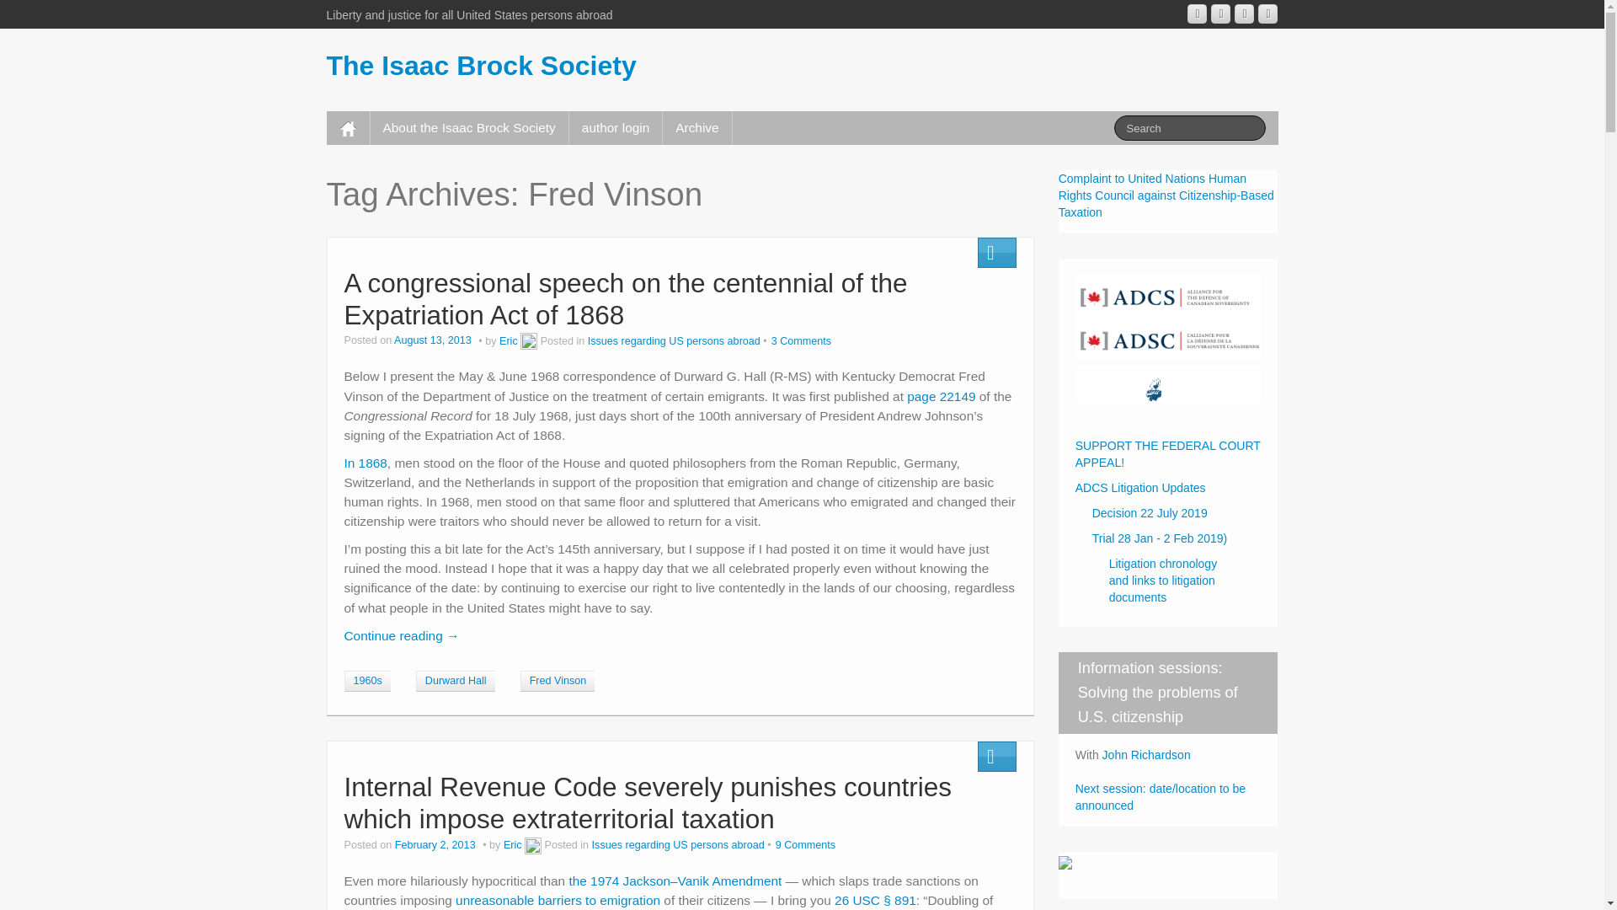  What do you see at coordinates (678, 844) in the screenshot?
I see `Issues regarding US persons abroad` at bounding box center [678, 844].